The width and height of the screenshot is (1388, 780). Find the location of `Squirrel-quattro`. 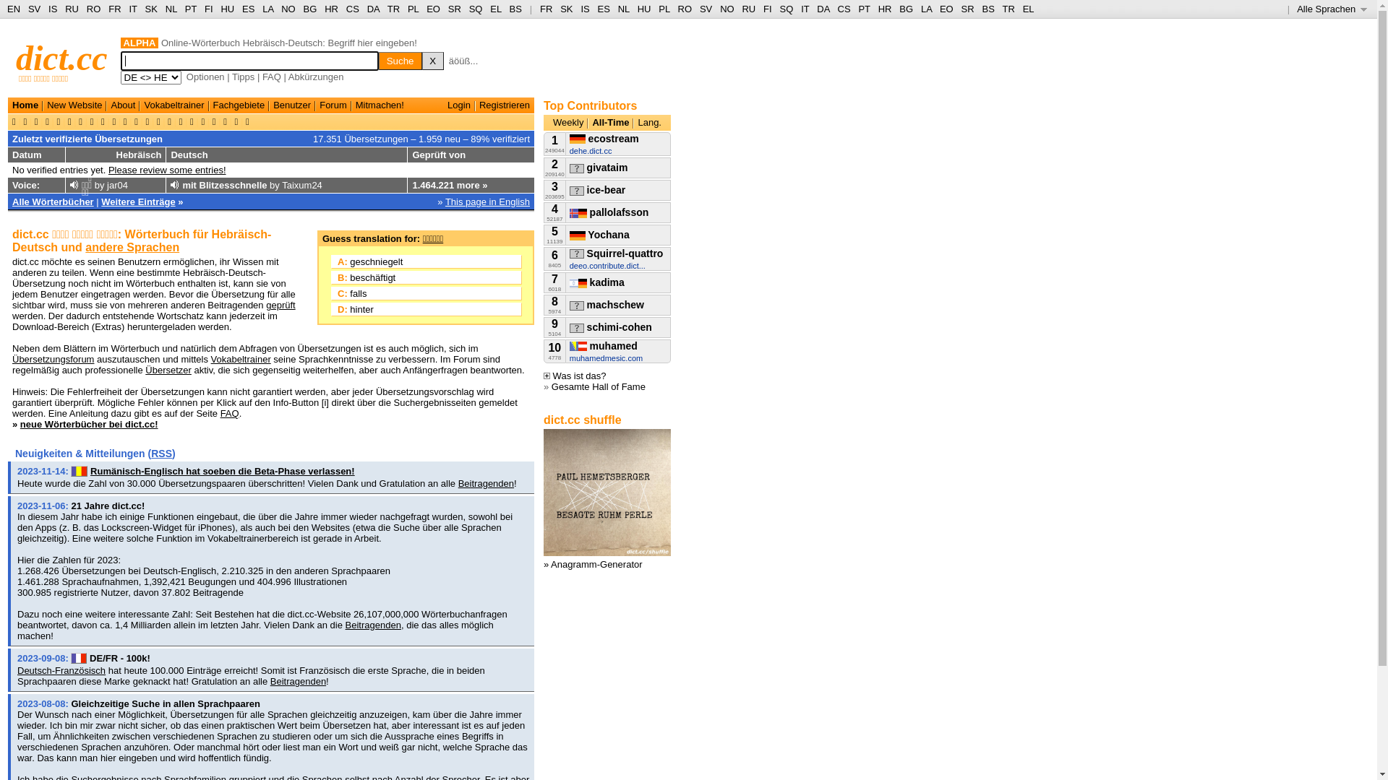

Squirrel-quattro is located at coordinates (617, 253).